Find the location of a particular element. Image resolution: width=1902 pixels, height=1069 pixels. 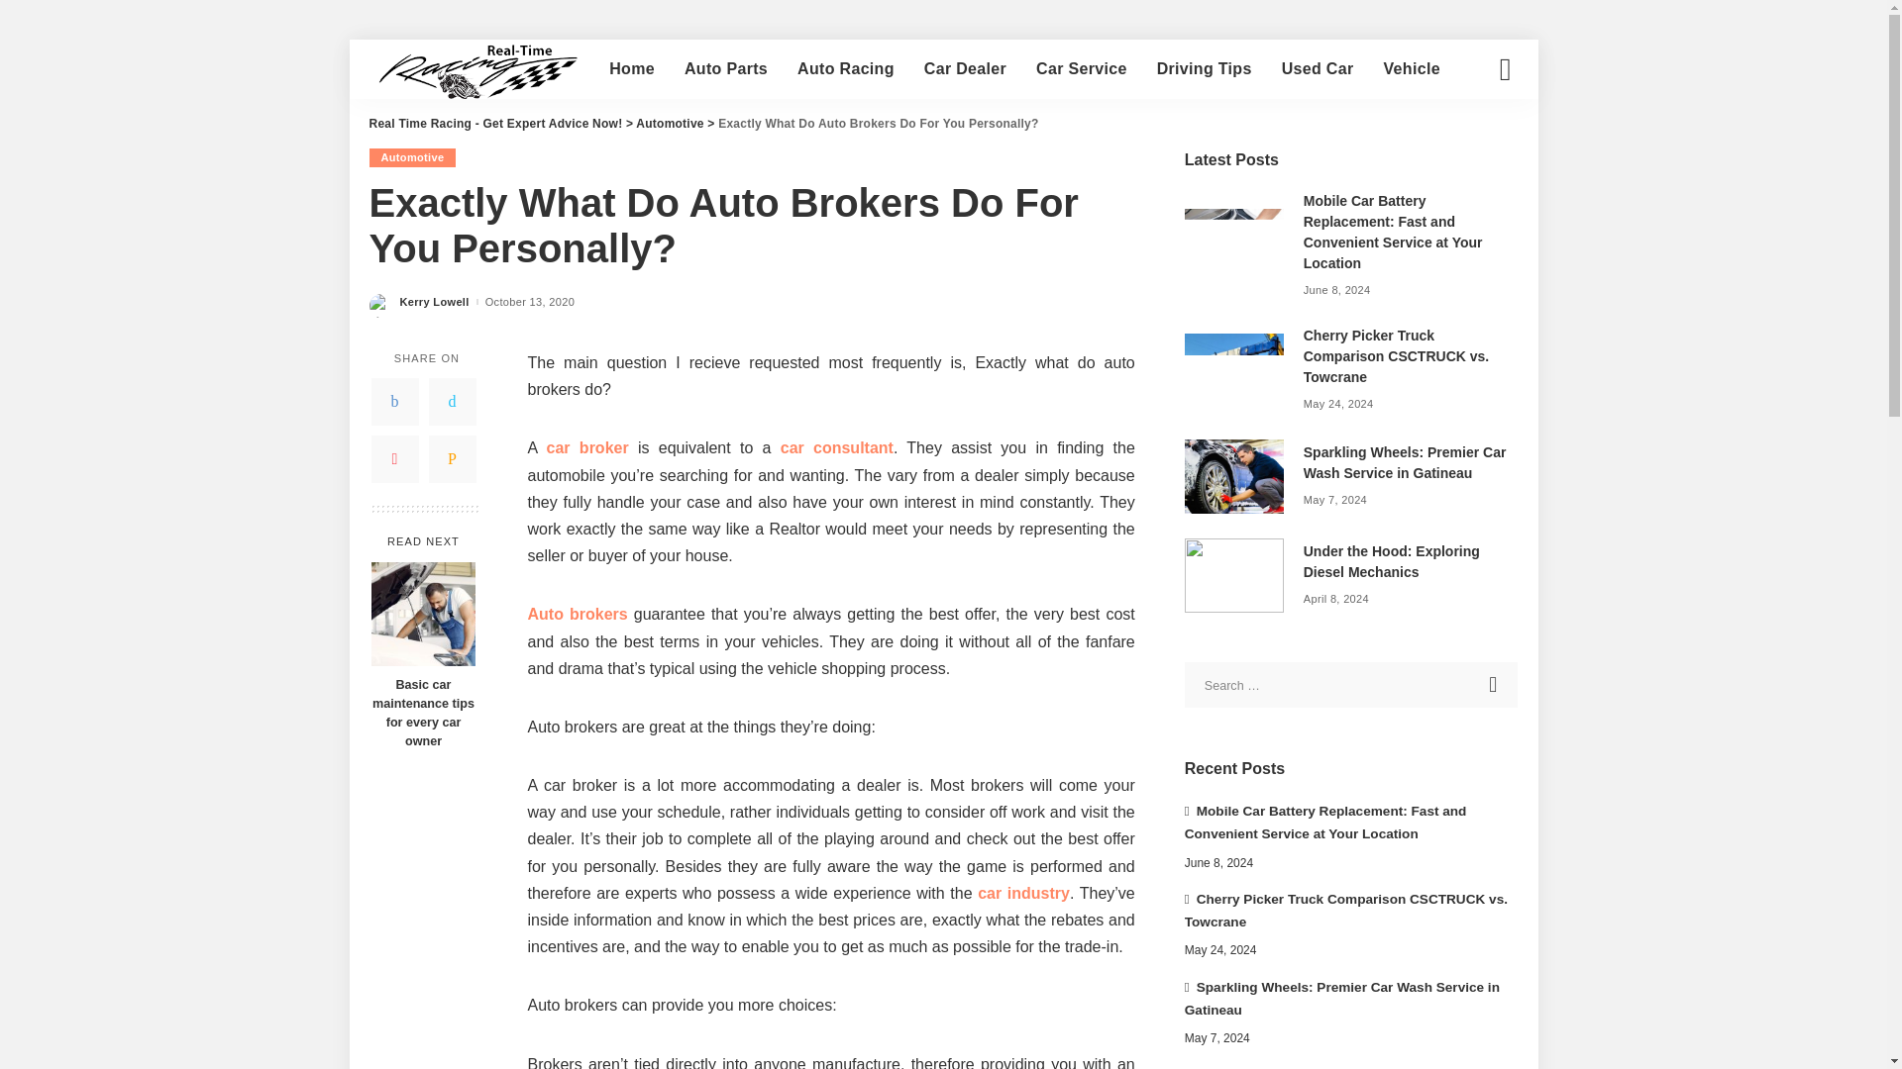

Go to Real Time Racing - Get Expert Advice Now!. is located at coordinates (495, 123).